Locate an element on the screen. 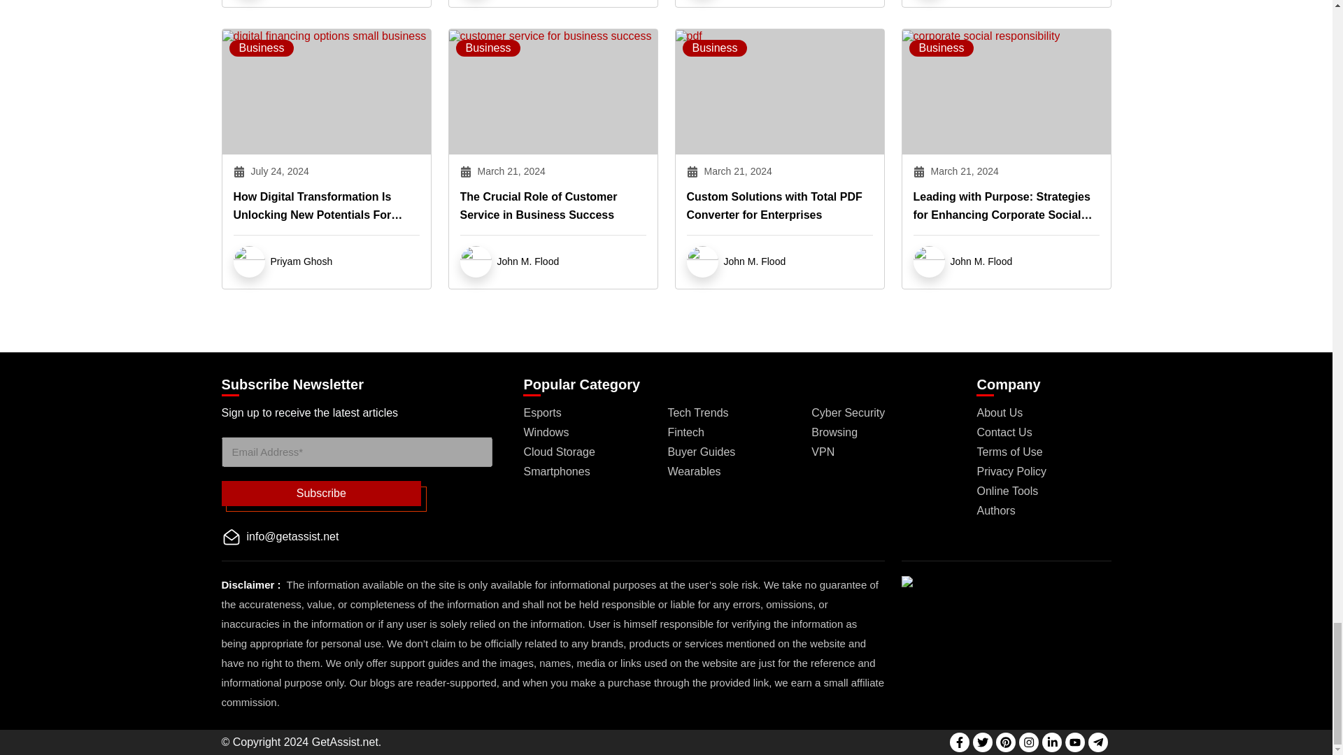 This screenshot has width=1343, height=755. Tech Trends is located at coordinates (697, 412).